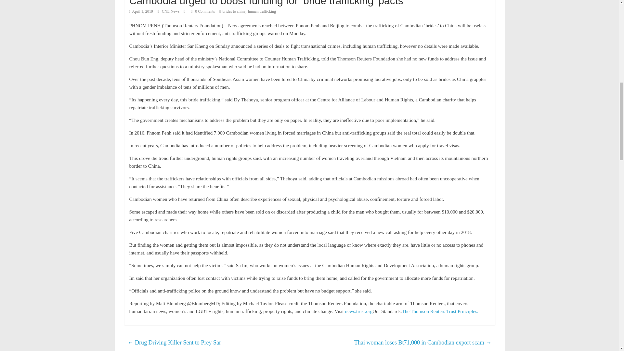  What do you see at coordinates (440, 311) in the screenshot?
I see `The Thomson Reuters Trust Principles.` at bounding box center [440, 311].